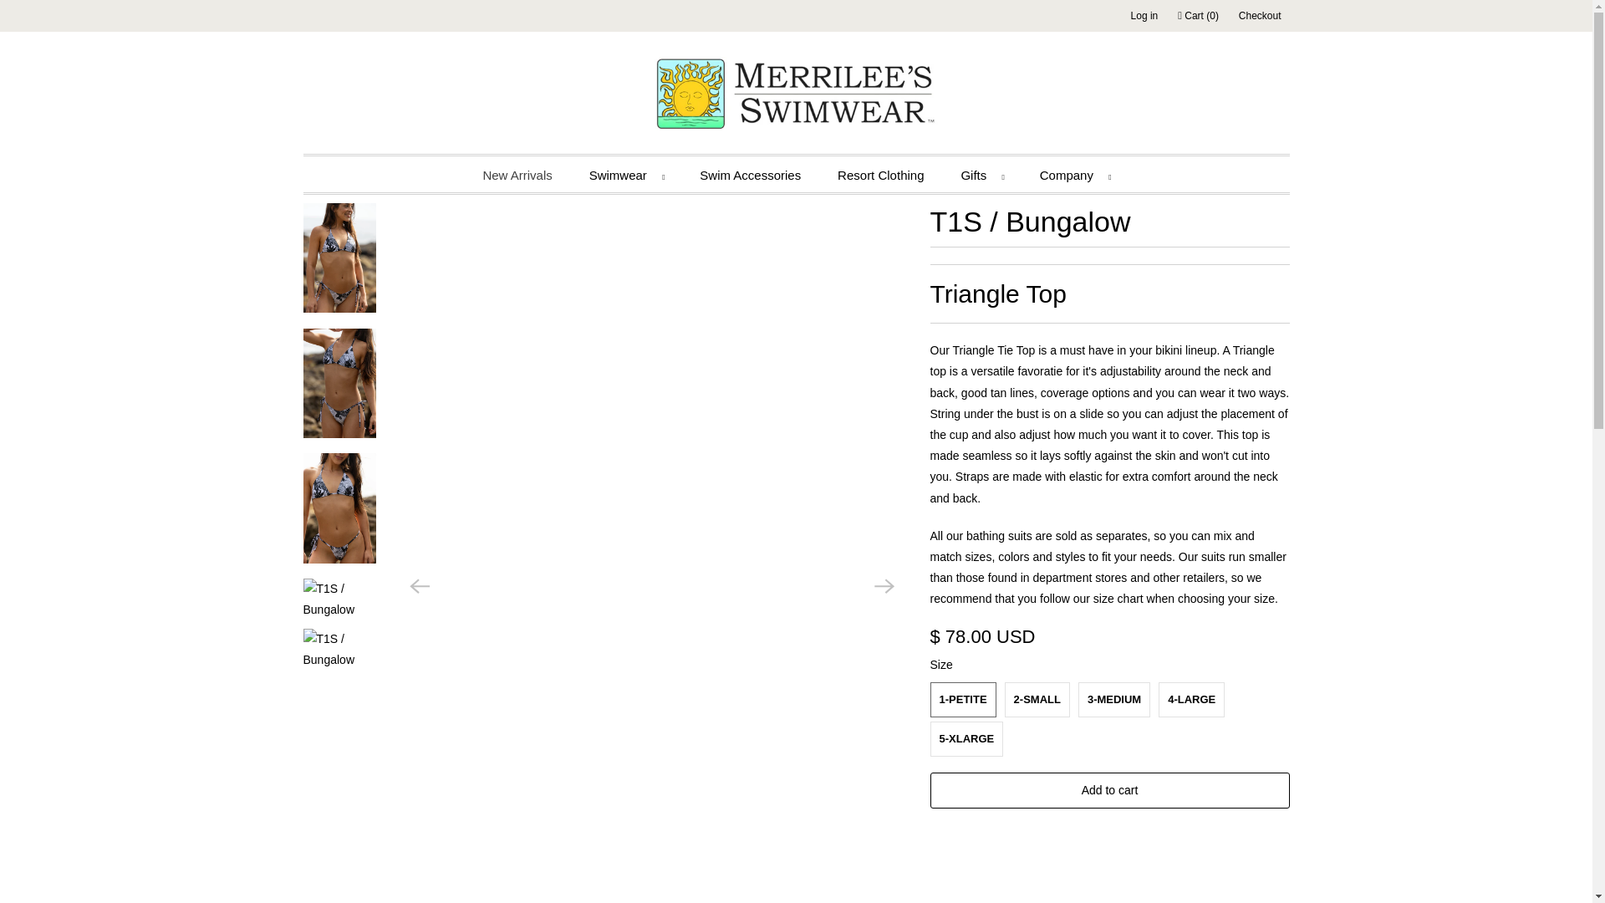  What do you see at coordinates (881, 175) in the screenshot?
I see `Resort Clothing` at bounding box center [881, 175].